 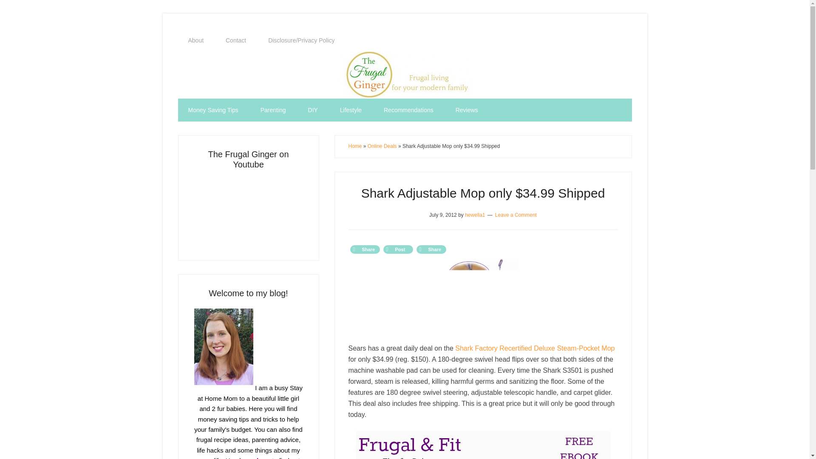 What do you see at coordinates (475, 214) in the screenshot?
I see `hewella1` at bounding box center [475, 214].